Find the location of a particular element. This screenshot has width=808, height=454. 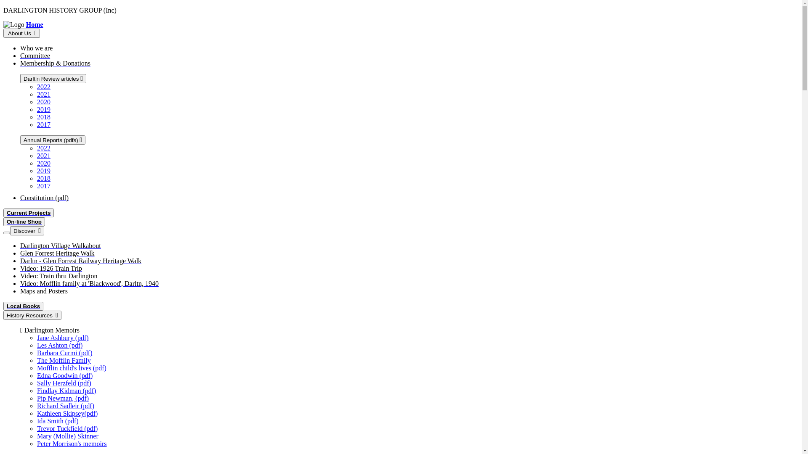

 About Us   is located at coordinates (22, 33).